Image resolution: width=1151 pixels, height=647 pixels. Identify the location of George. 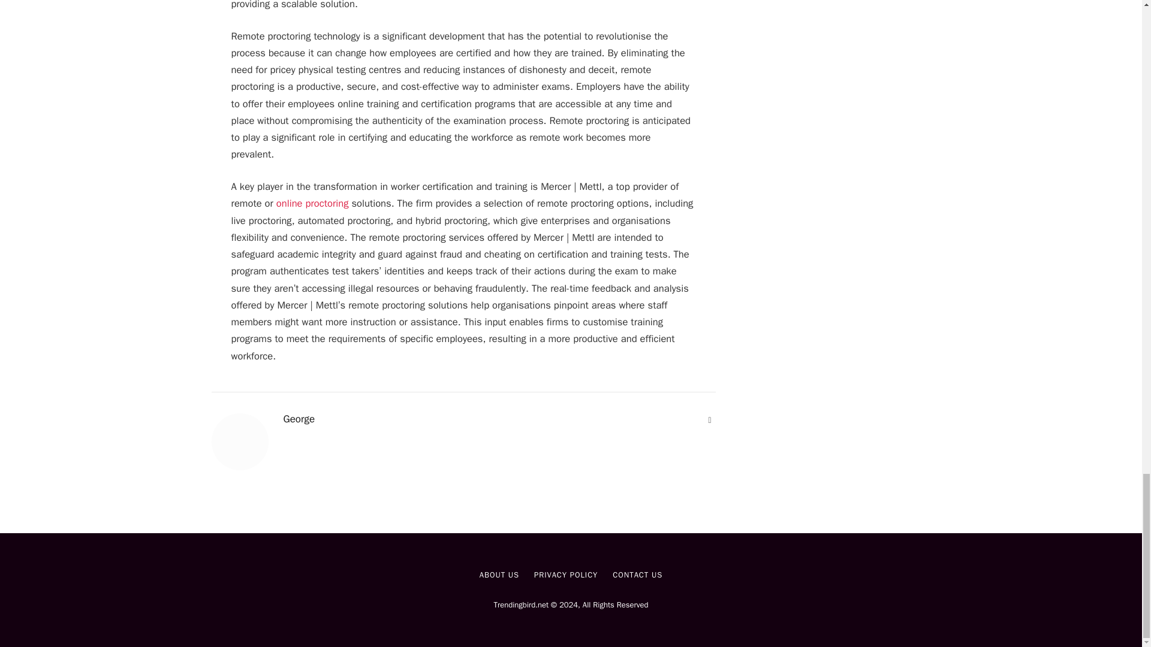
(299, 419).